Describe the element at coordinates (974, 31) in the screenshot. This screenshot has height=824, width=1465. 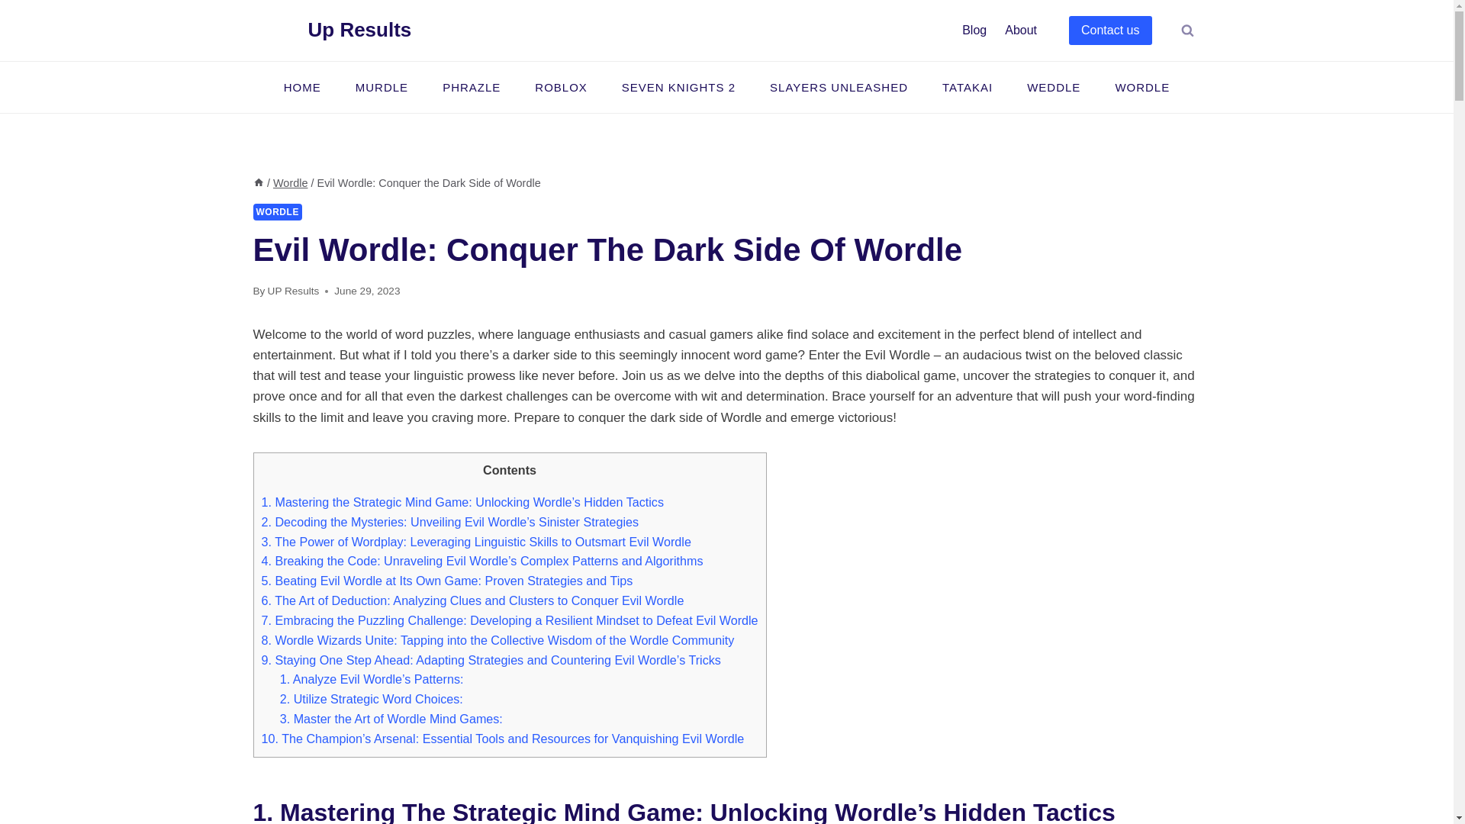
I see `Blog` at that location.